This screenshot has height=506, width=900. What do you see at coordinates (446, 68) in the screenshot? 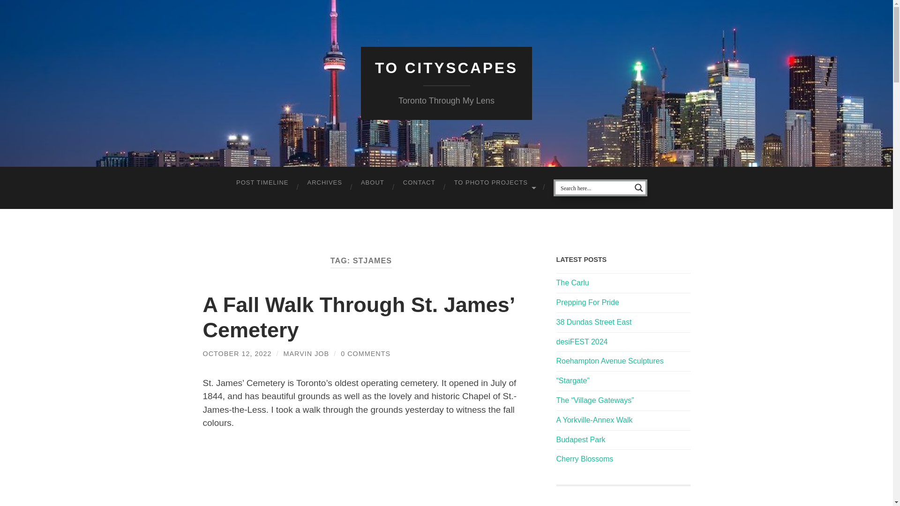
I see `TO CITYSCAPES` at bounding box center [446, 68].